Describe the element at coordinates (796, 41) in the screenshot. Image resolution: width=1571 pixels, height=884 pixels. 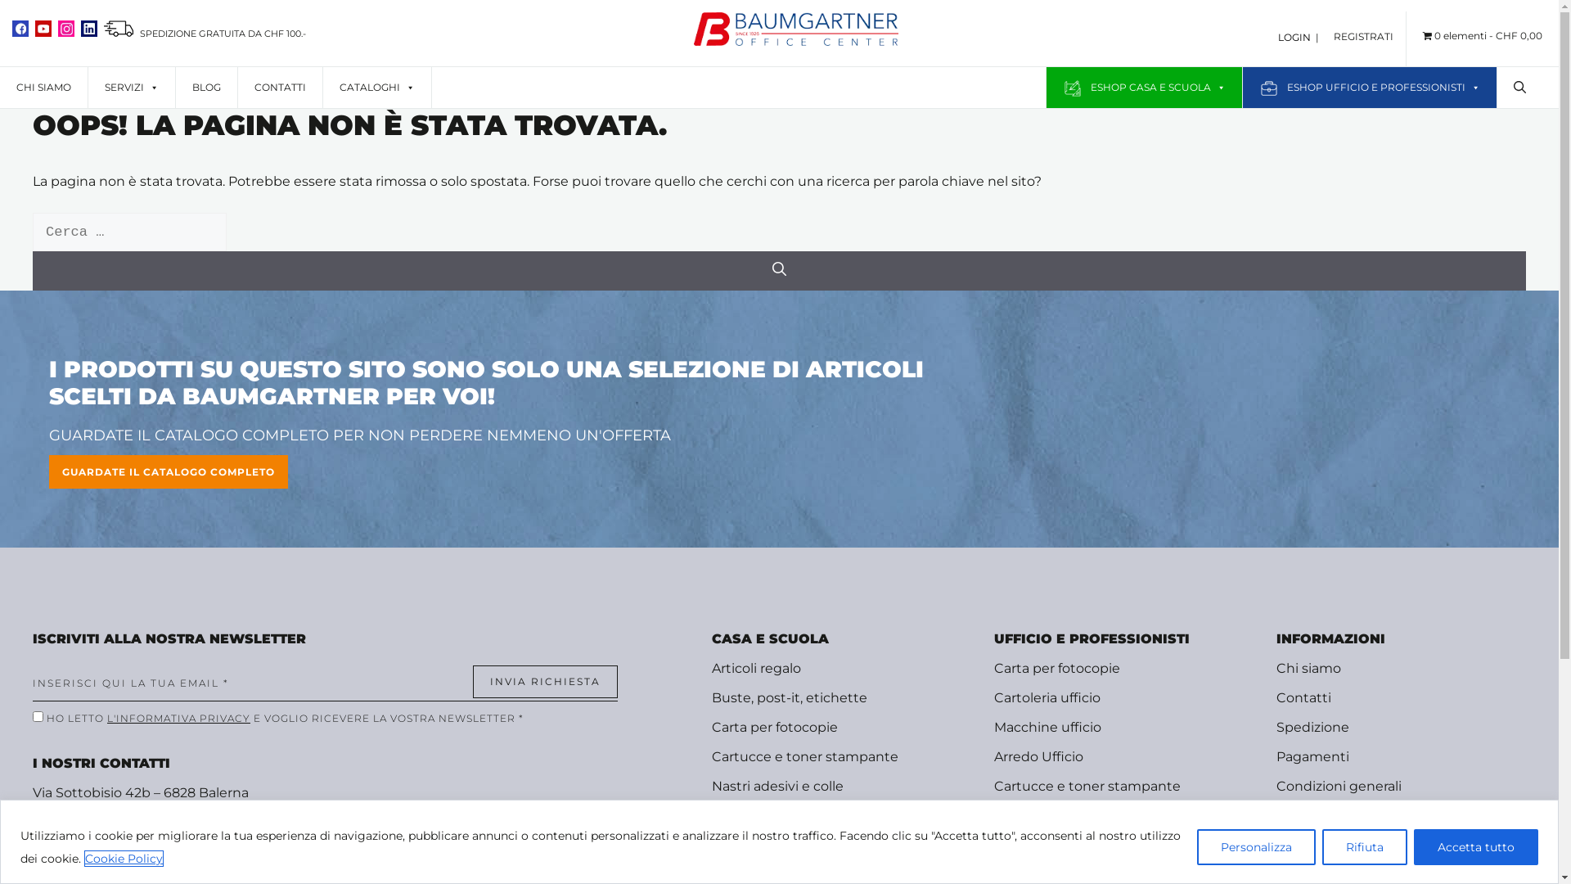
I see `Shop Baumgartner` at that location.